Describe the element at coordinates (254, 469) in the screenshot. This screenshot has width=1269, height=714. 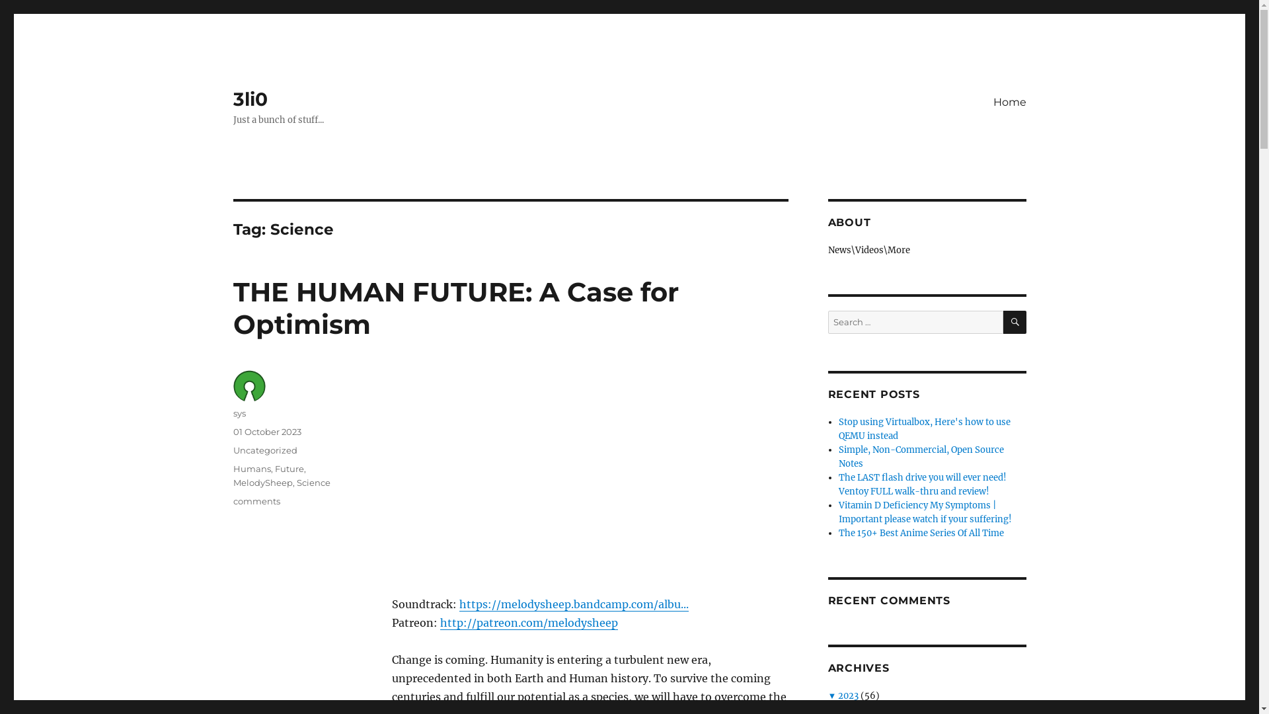
I see `Humans` at that location.